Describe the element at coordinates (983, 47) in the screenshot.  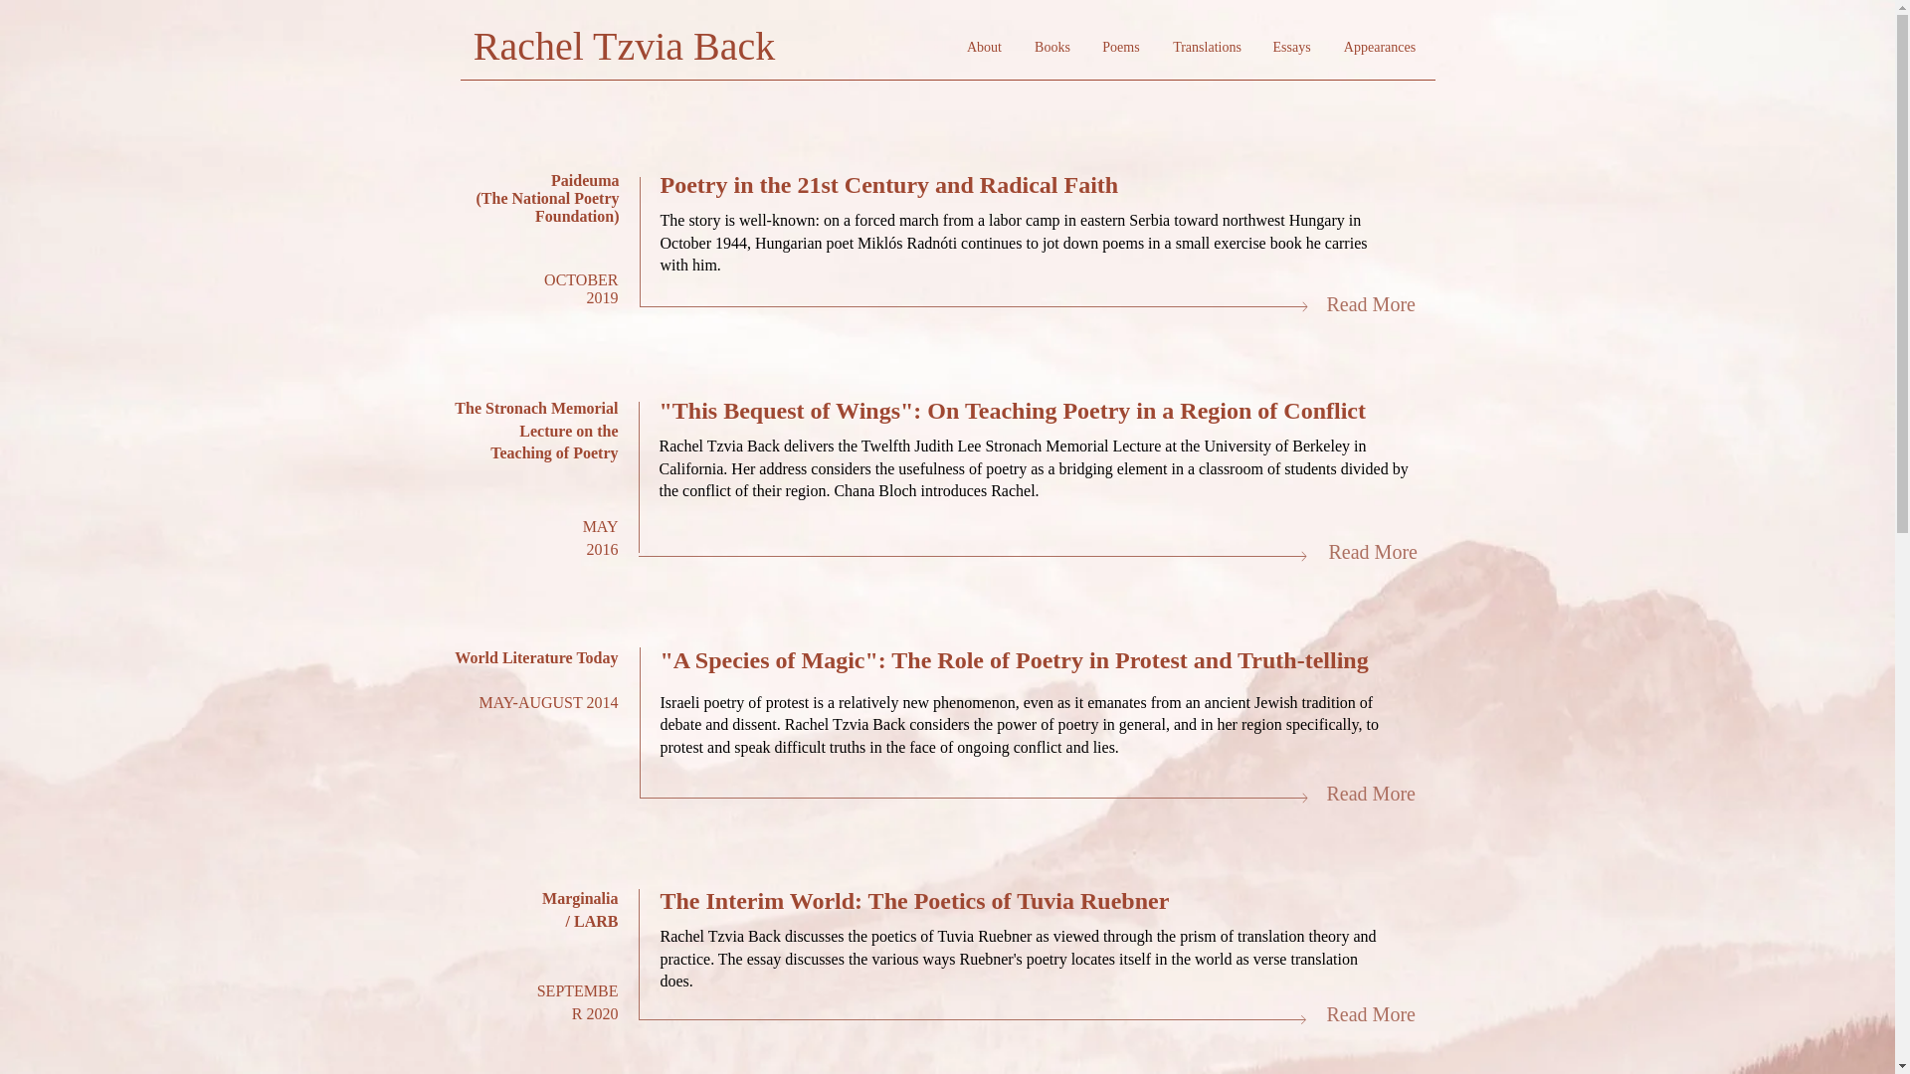
I see `About` at that location.